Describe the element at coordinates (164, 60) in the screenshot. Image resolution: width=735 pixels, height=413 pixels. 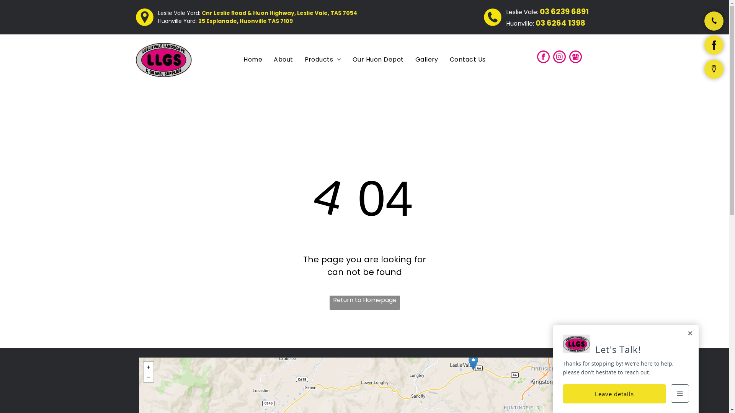
I see `Leslie Vale Landscape & Gravel Supplies` at that location.